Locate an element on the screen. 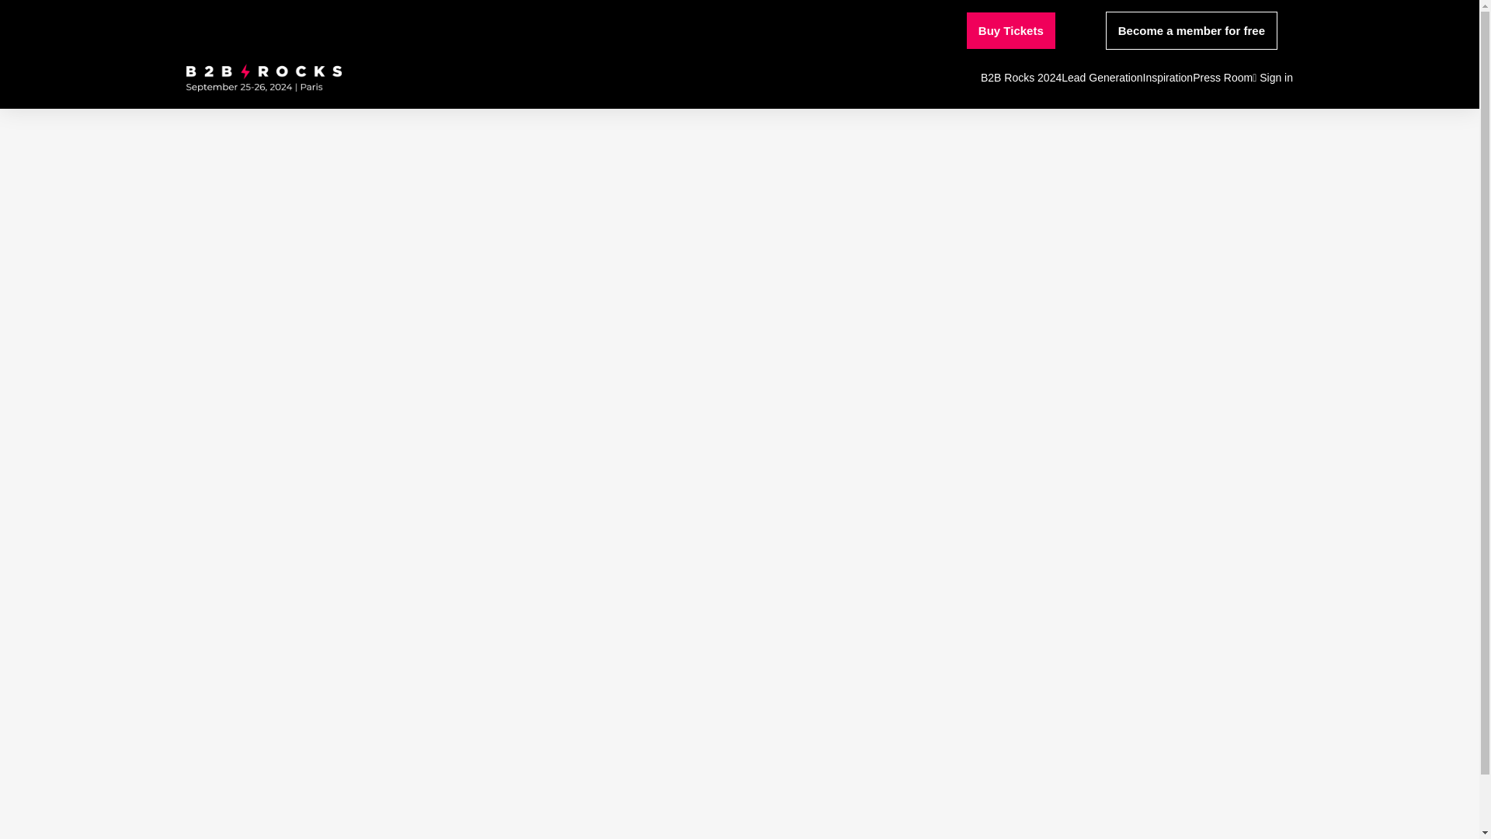 The height and width of the screenshot is (839, 1491). Lead Generation is located at coordinates (1101, 78).